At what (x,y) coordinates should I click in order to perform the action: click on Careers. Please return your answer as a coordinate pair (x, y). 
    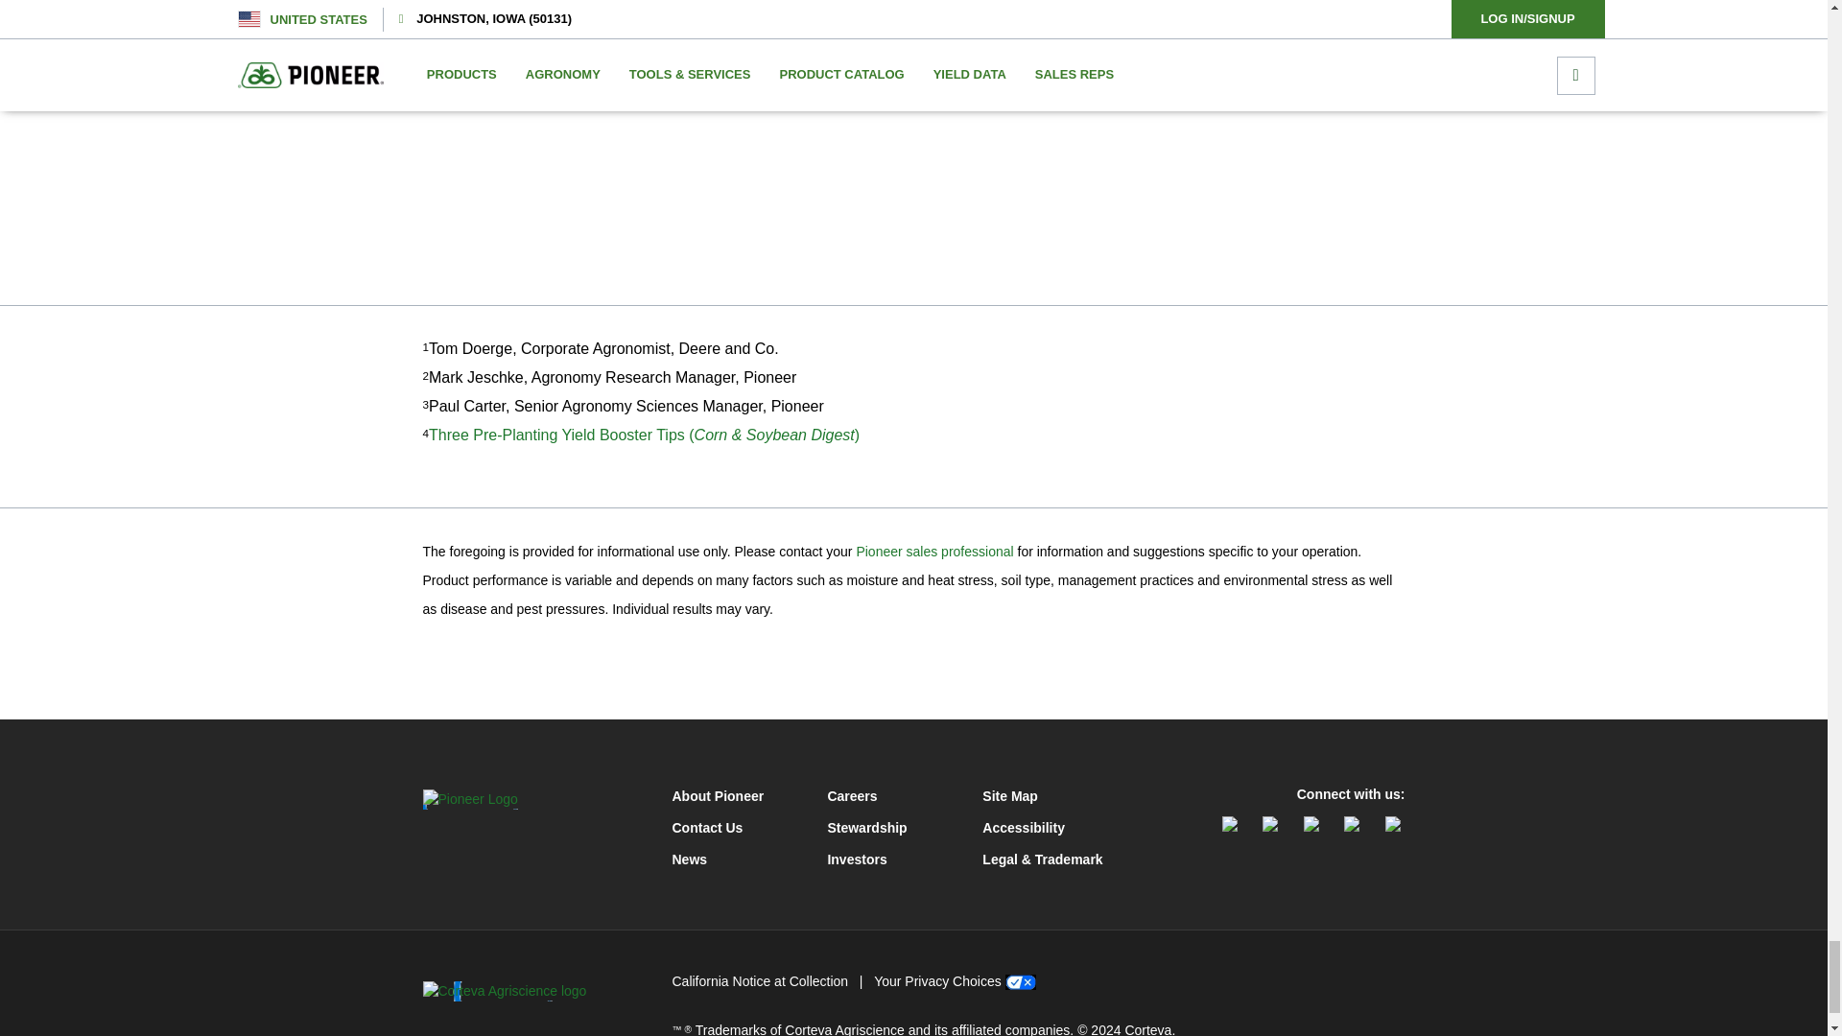
    Looking at the image, I should click on (892, 796).